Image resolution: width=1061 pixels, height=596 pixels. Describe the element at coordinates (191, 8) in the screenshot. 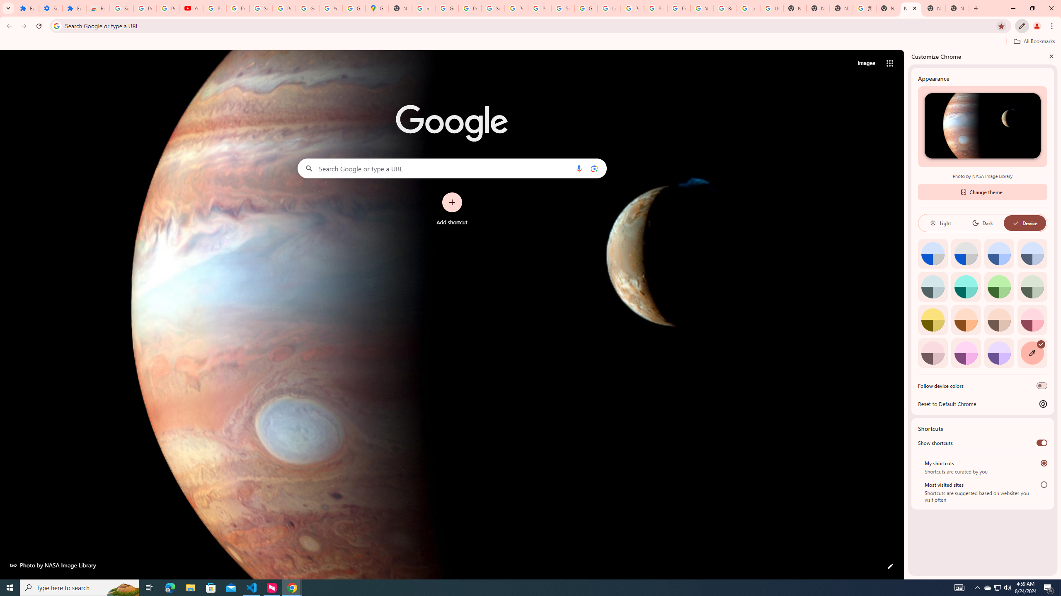

I see `YouTube` at that location.